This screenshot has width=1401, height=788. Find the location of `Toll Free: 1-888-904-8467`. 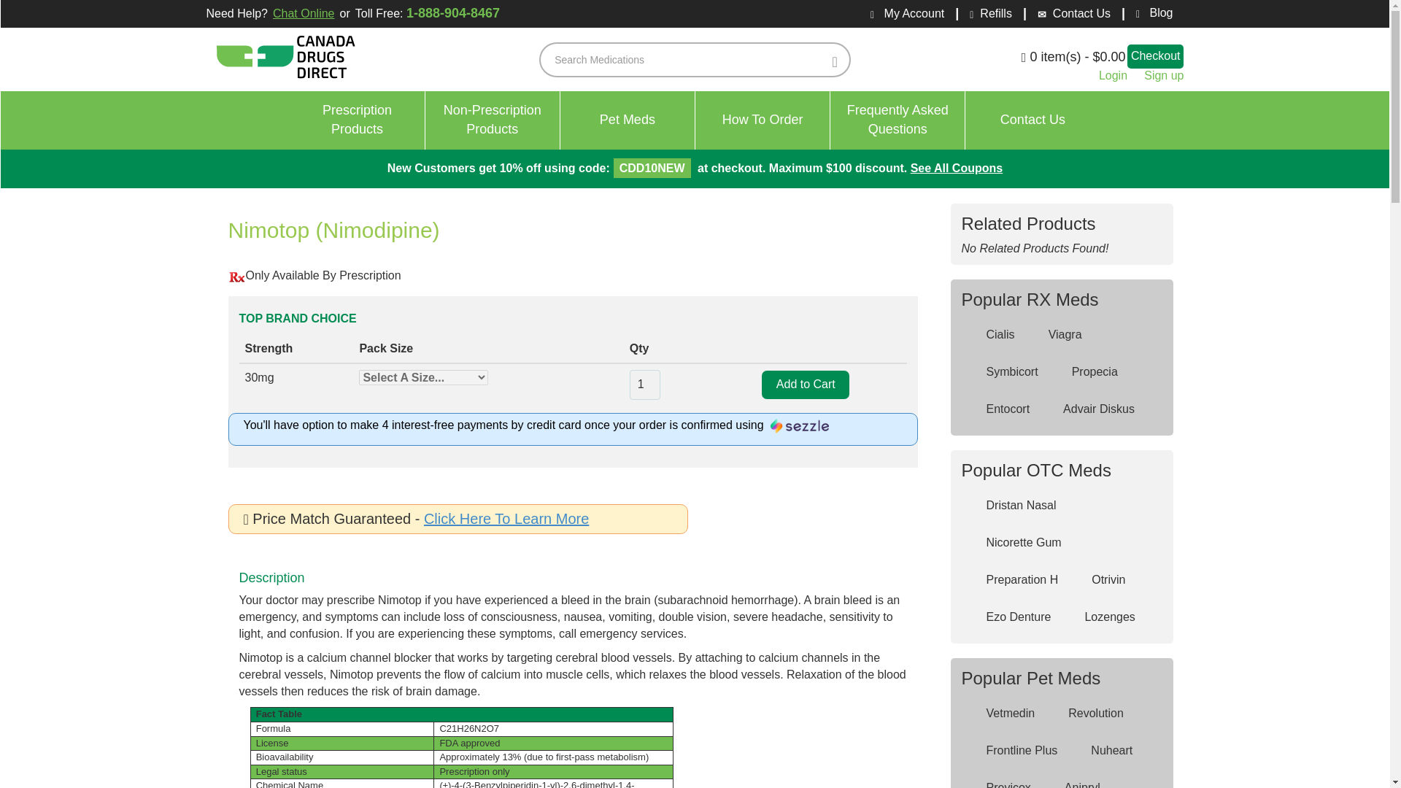

Toll Free: 1-888-904-8467 is located at coordinates (1013, 580).